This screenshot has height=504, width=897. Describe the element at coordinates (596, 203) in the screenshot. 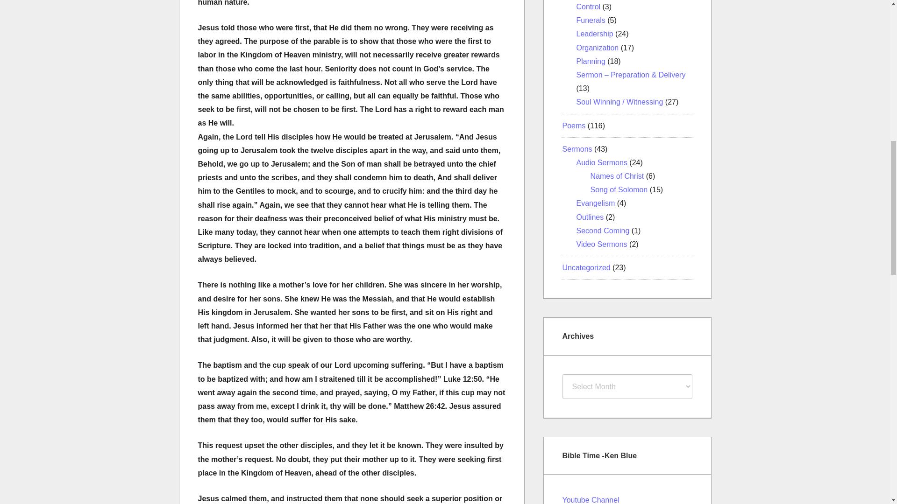

I see `Evangelism` at that location.